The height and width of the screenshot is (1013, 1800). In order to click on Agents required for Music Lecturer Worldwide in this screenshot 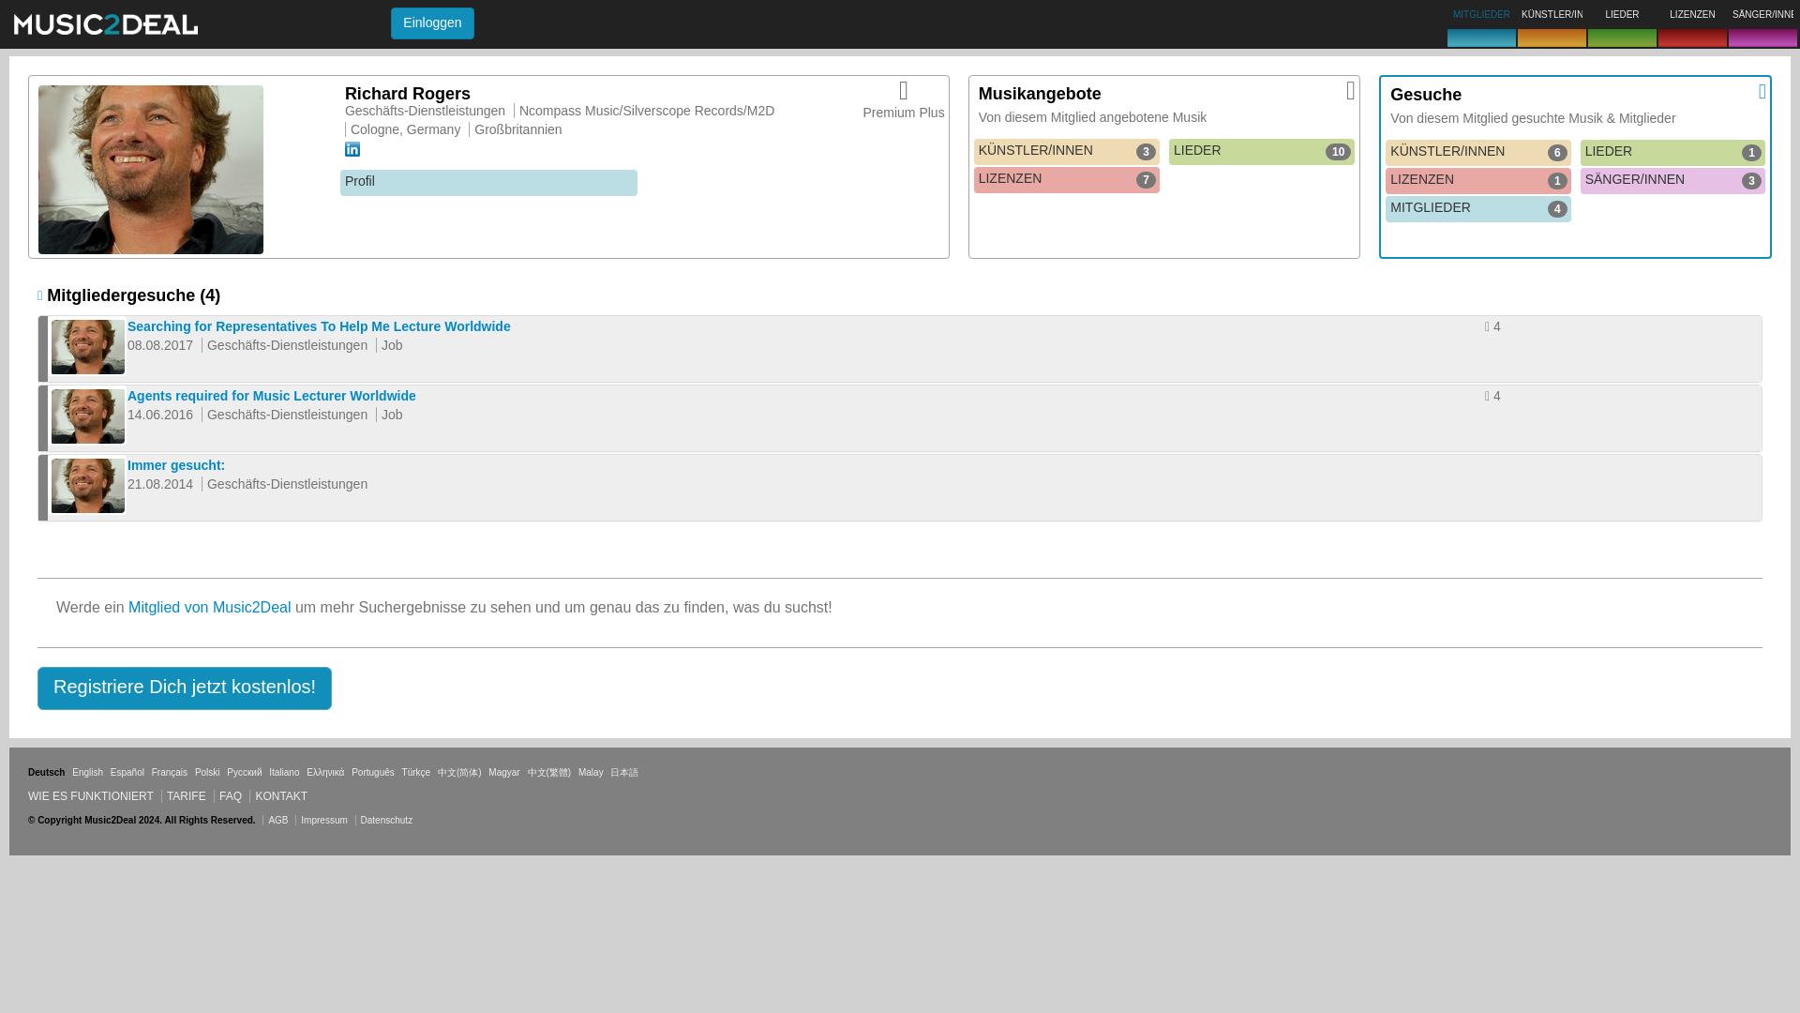, I will do `click(503, 772)`.